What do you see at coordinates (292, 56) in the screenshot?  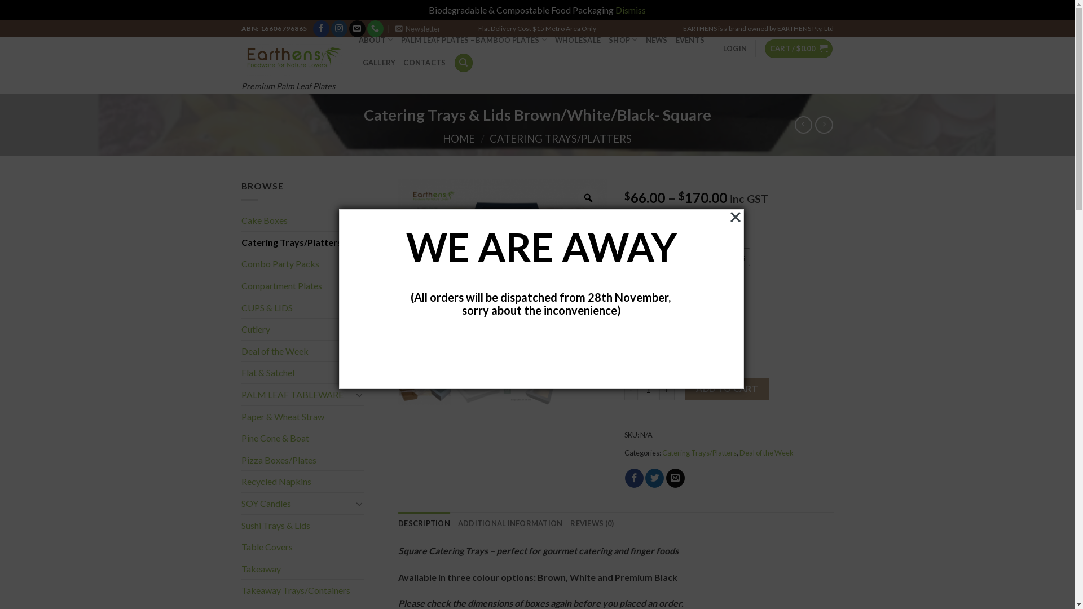 I see `Earthens - Premium Palm Leaf Plates` at bounding box center [292, 56].